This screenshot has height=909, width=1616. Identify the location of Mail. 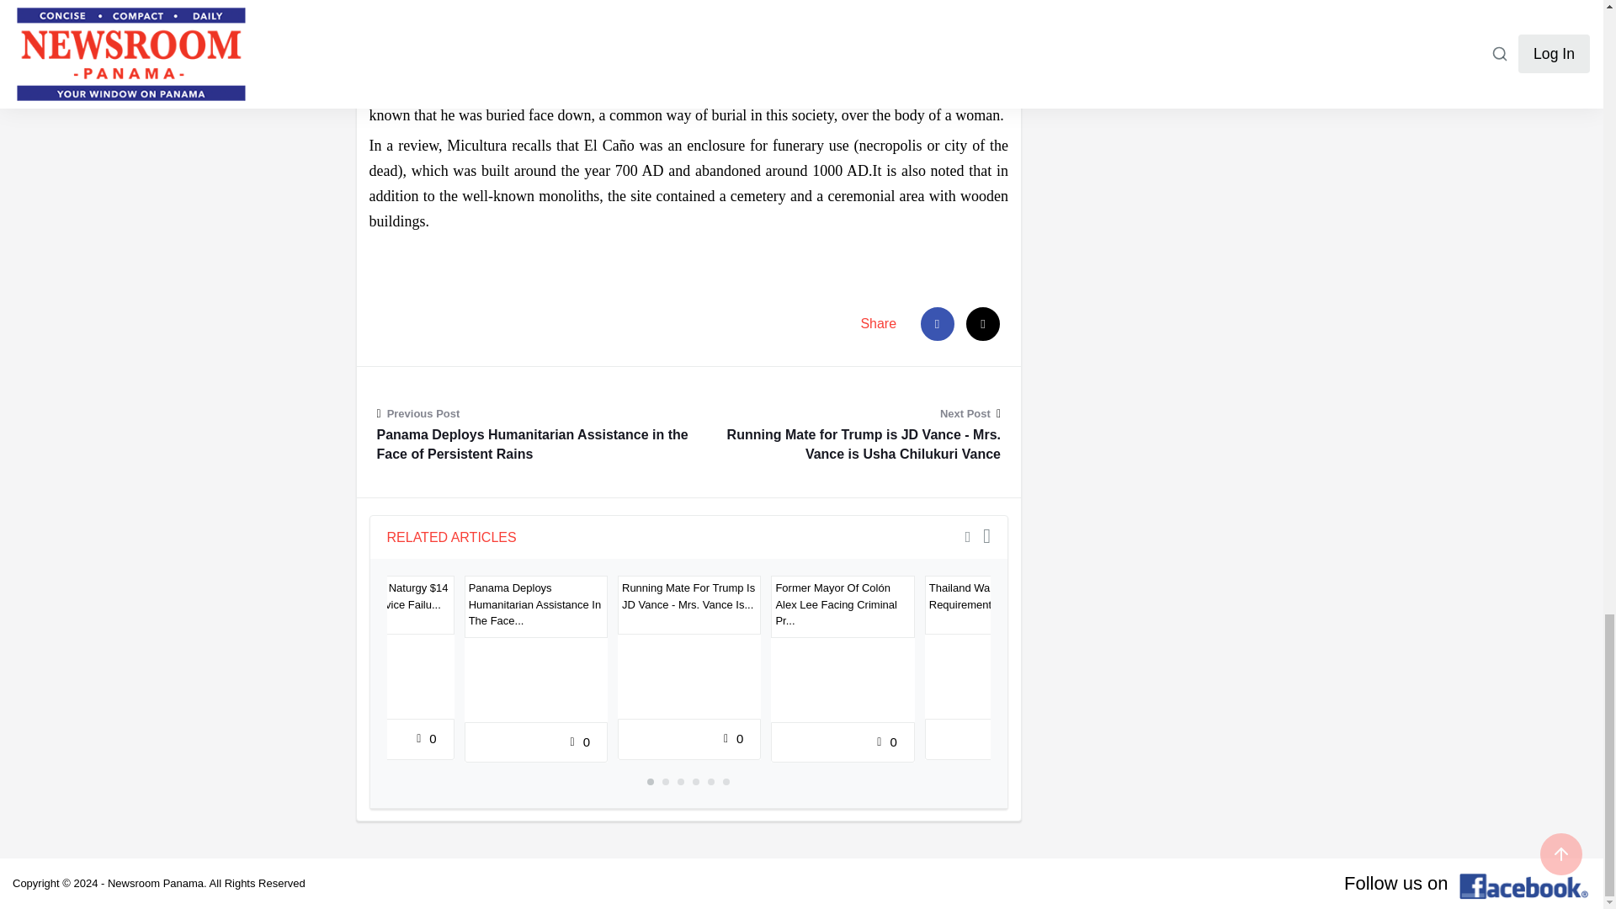
(983, 324).